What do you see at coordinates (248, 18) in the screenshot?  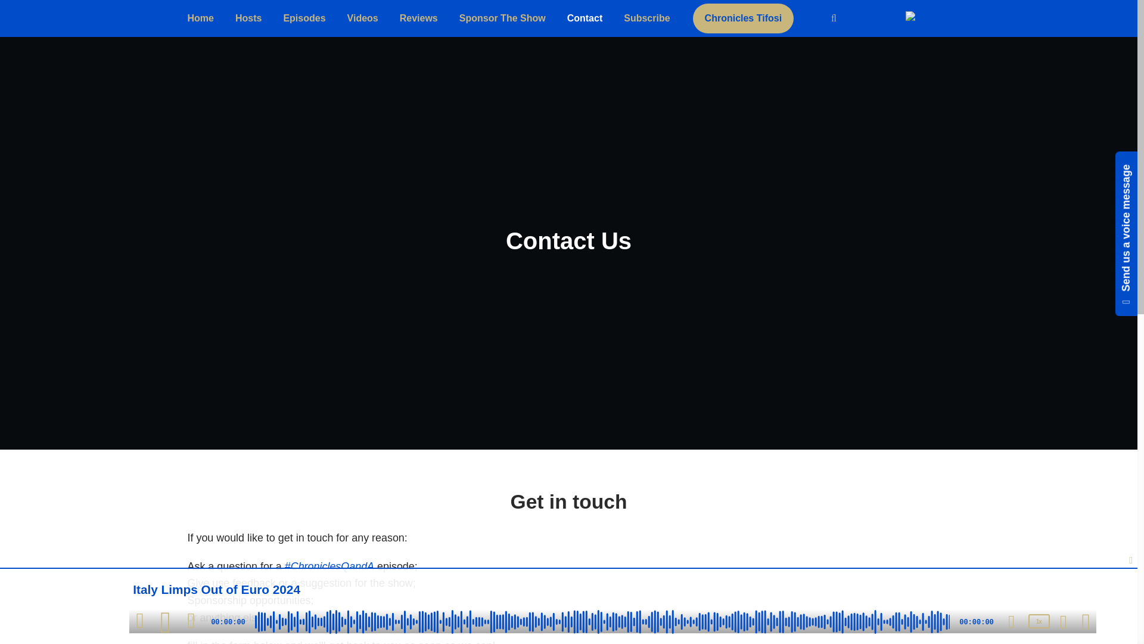 I see `Hosts` at bounding box center [248, 18].